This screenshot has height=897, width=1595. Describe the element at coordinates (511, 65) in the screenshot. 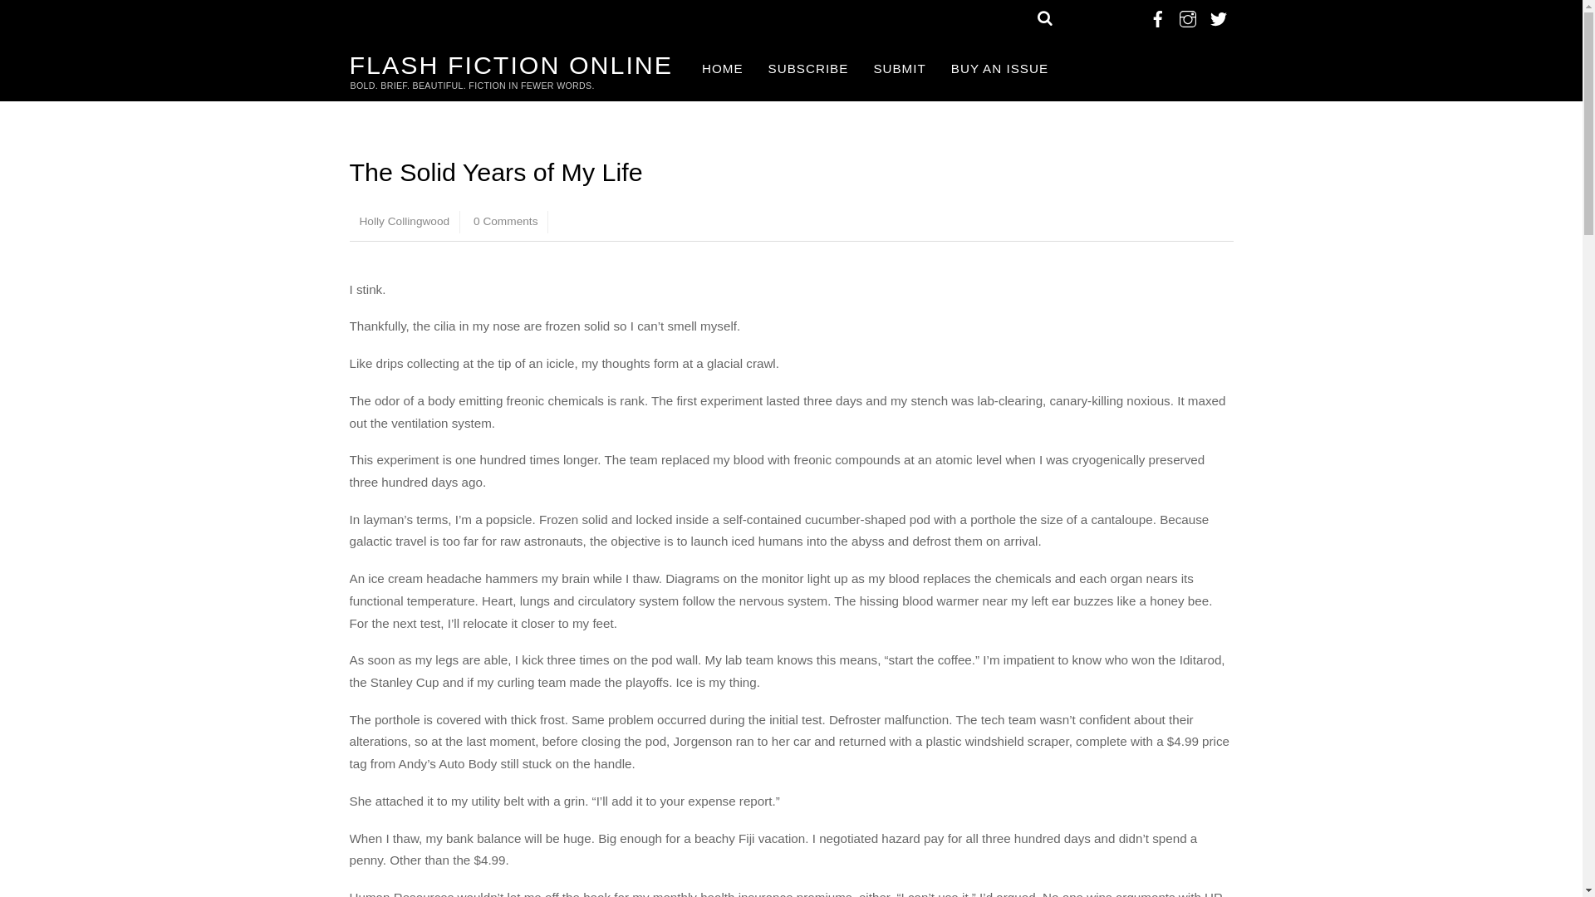

I see `Flash Fiction Online` at that location.